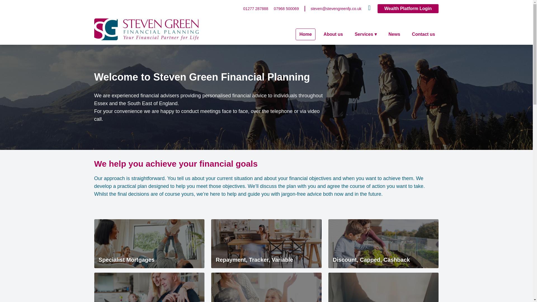  Describe the element at coordinates (408, 8) in the screenshot. I see `Wealth Platform Login` at that location.